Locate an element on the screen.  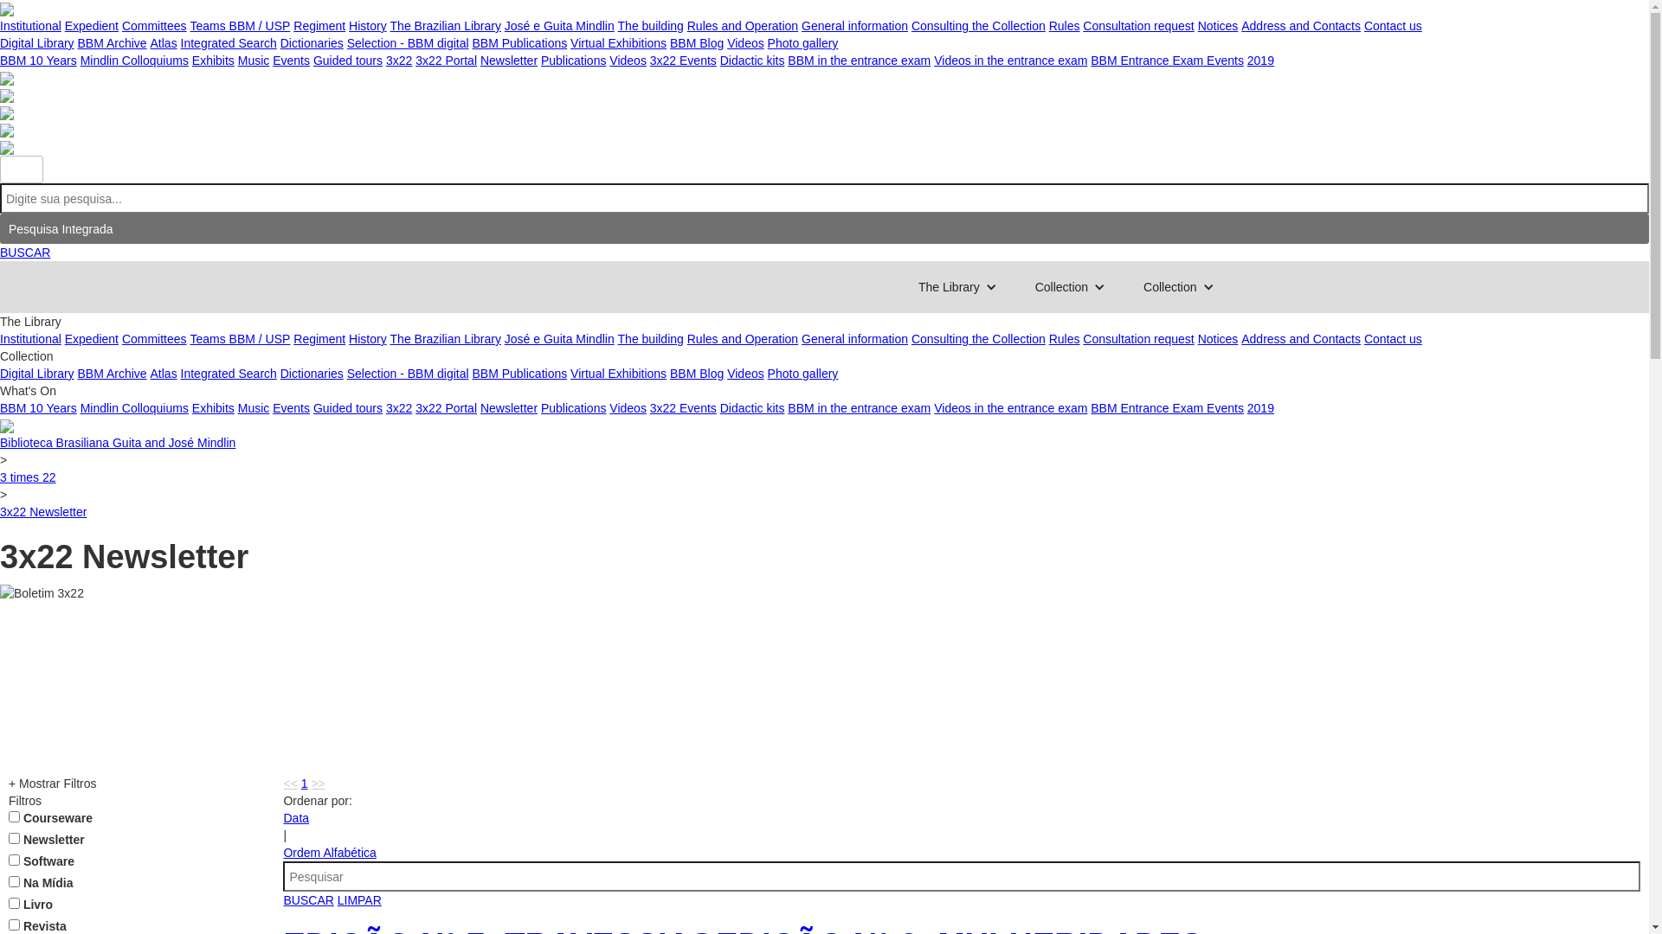
Teams BBM / USP is located at coordinates (240, 26).